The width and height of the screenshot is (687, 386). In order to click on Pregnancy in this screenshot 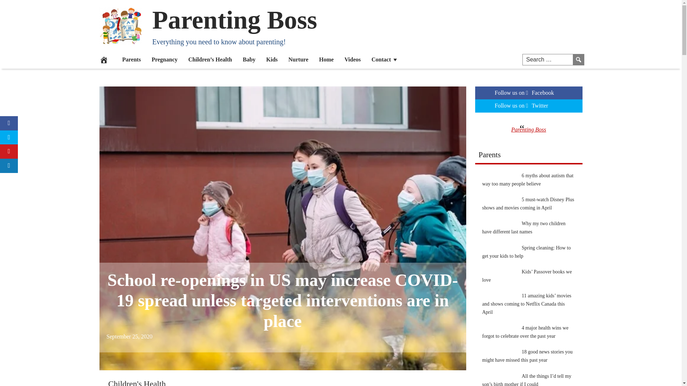, I will do `click(165, 59)`.